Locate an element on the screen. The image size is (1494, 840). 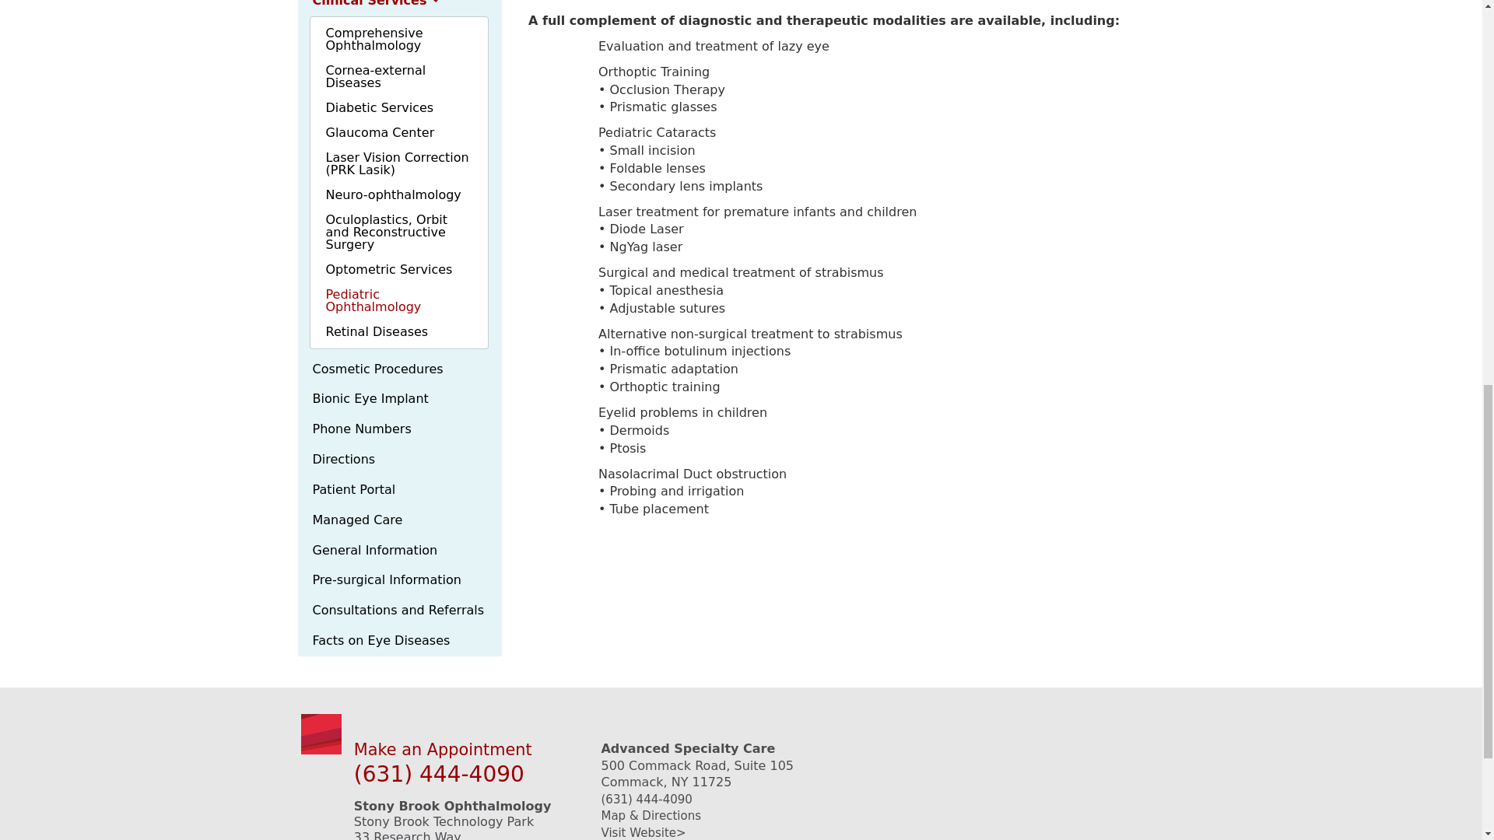
Diabetic Services is located at coordinates (398, 108).